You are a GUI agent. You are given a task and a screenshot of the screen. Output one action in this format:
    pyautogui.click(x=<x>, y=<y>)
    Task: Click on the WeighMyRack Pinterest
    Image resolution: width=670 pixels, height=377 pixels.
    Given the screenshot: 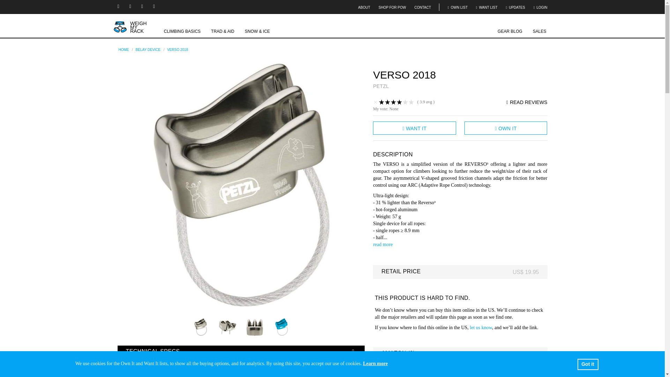 What is the action you would take?
    pyautogui.click(x=155, y=6)
    